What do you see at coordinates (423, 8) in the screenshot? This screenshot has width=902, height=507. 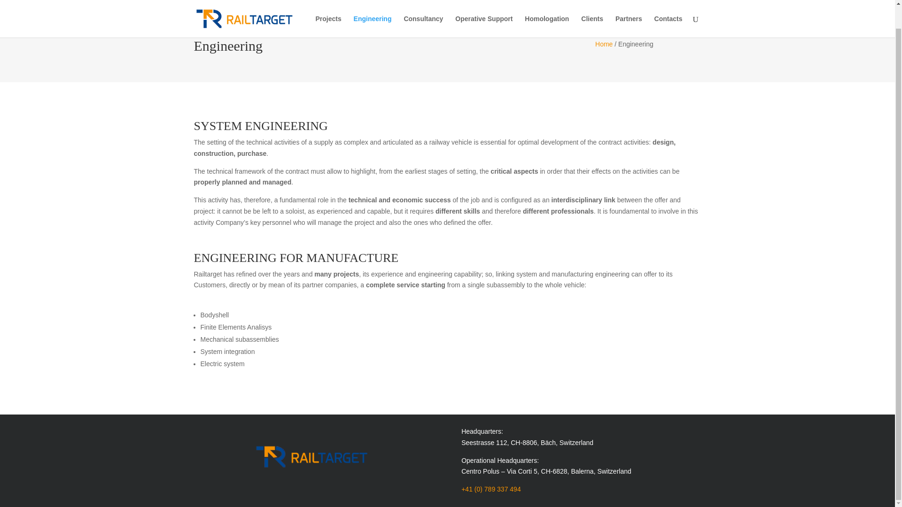 I see `Consultancy` at bounding box center [423, 8].